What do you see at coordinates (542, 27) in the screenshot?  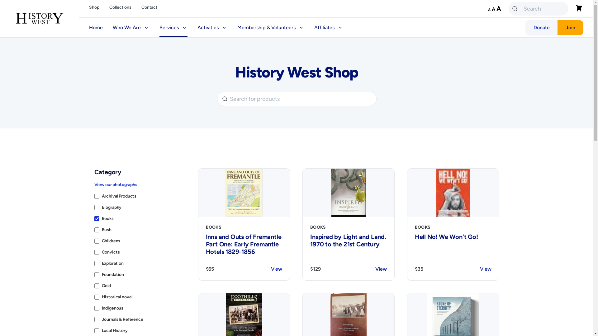 I see `Donate` at bounding box center [542, 27].